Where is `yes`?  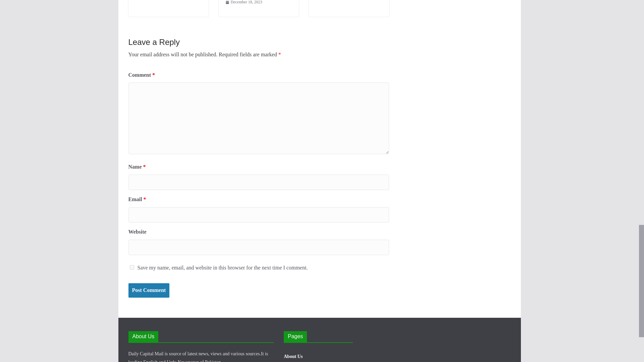
yes is located at coordinates (131, 267).